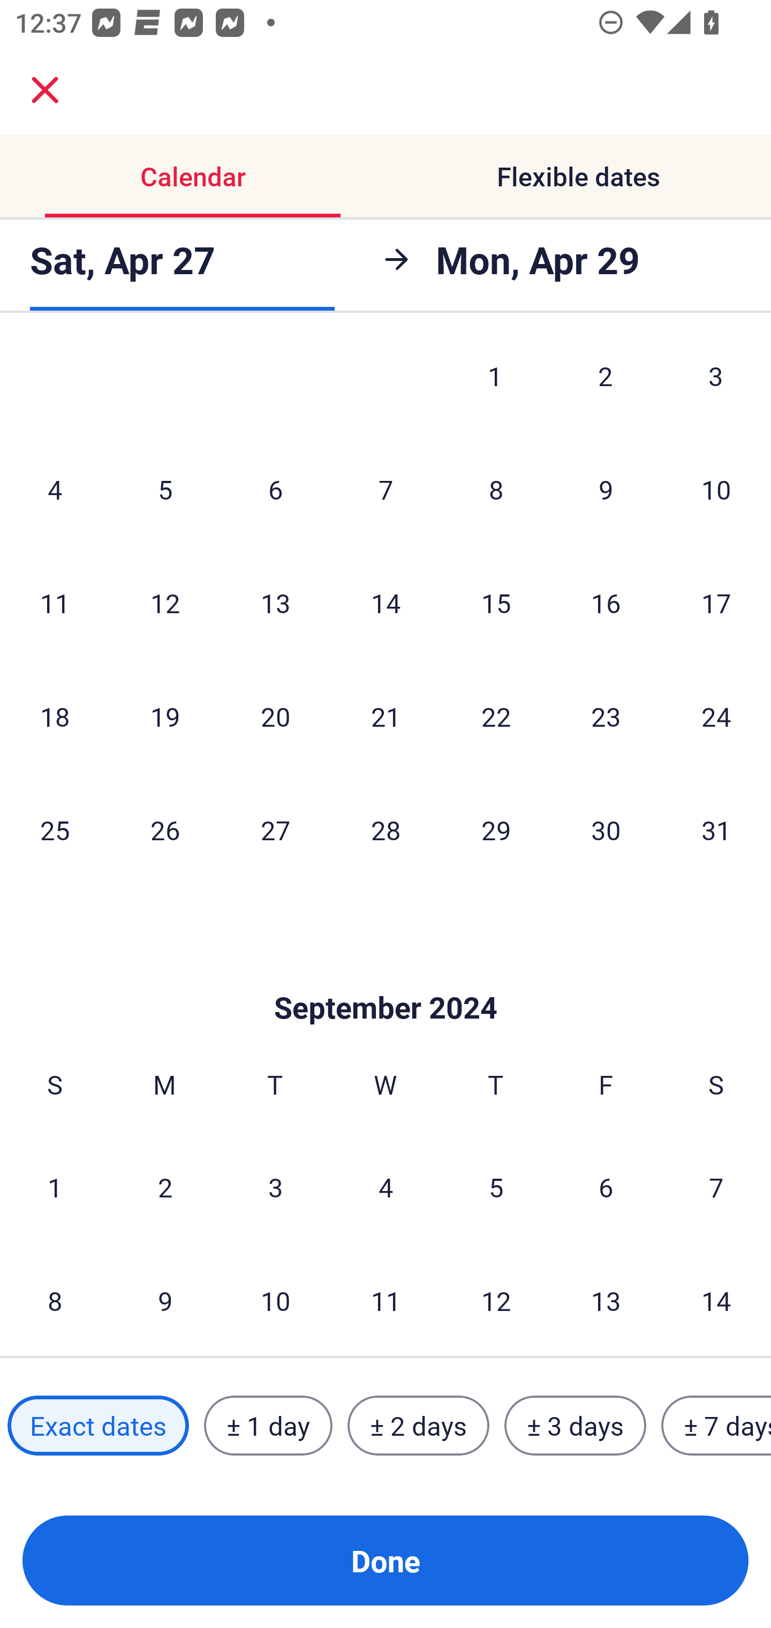  I want to click on 20 Tuesday, August 20, 2024, so click(275, 716).